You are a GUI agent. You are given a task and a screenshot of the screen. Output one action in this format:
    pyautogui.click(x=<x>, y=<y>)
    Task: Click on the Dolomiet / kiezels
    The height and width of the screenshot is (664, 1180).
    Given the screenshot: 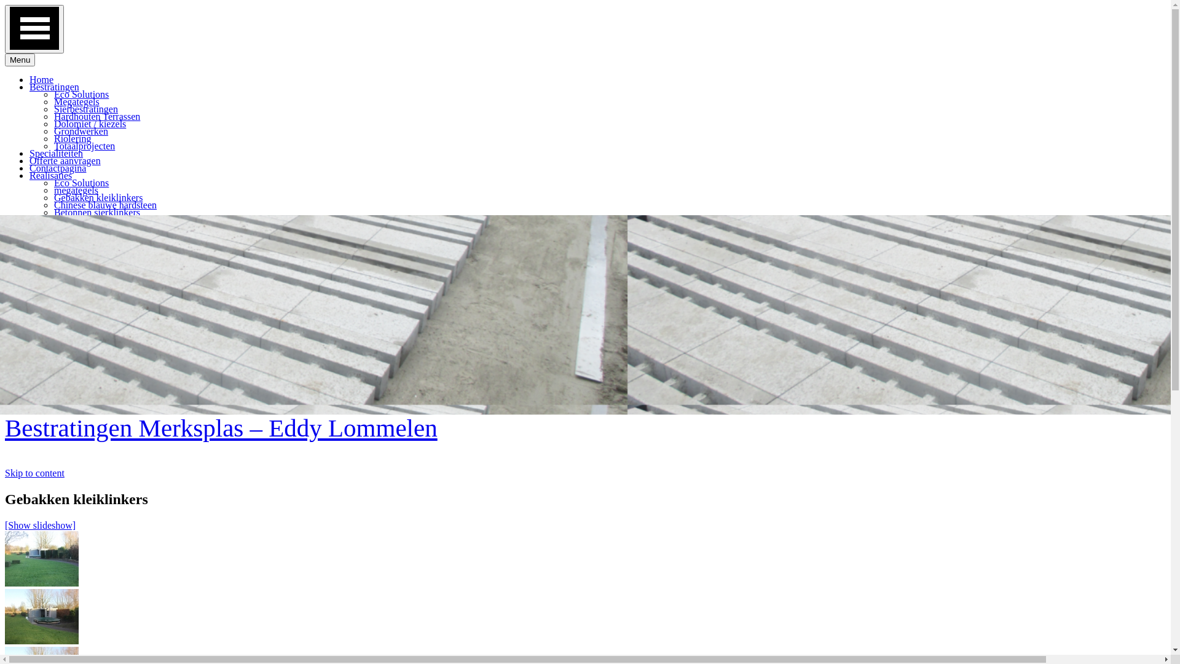 What is the action you would take?
    pyautogui.click(x=90, y=124)
    